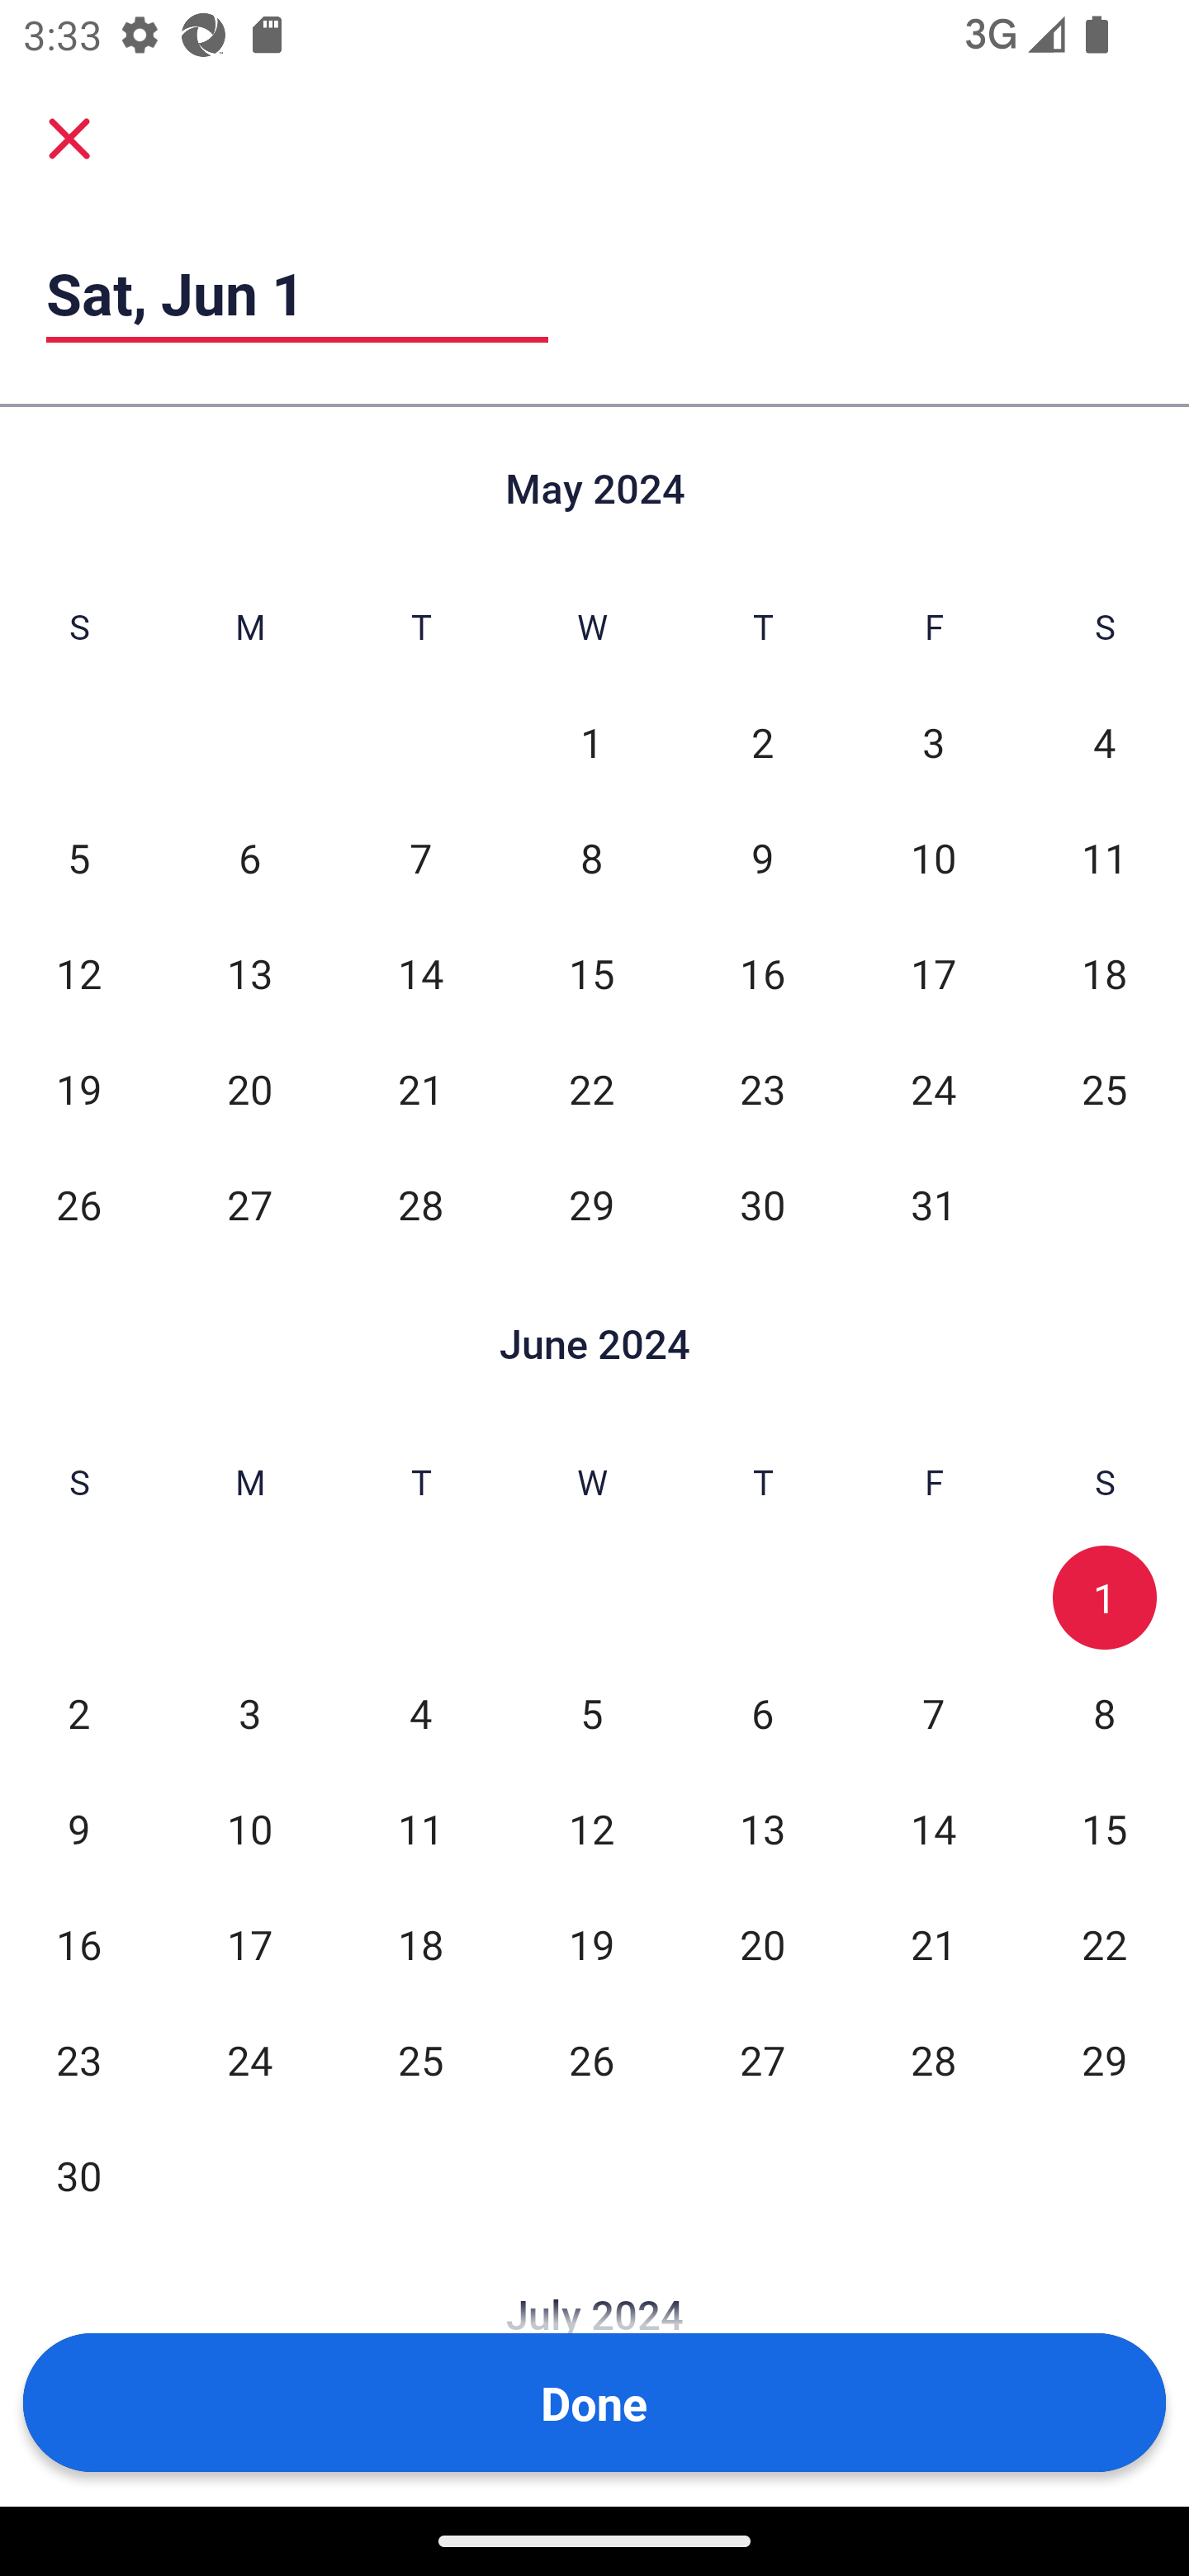  I want to click on 1 Sat, Jun 1, Selected, so click(1105, 1598).